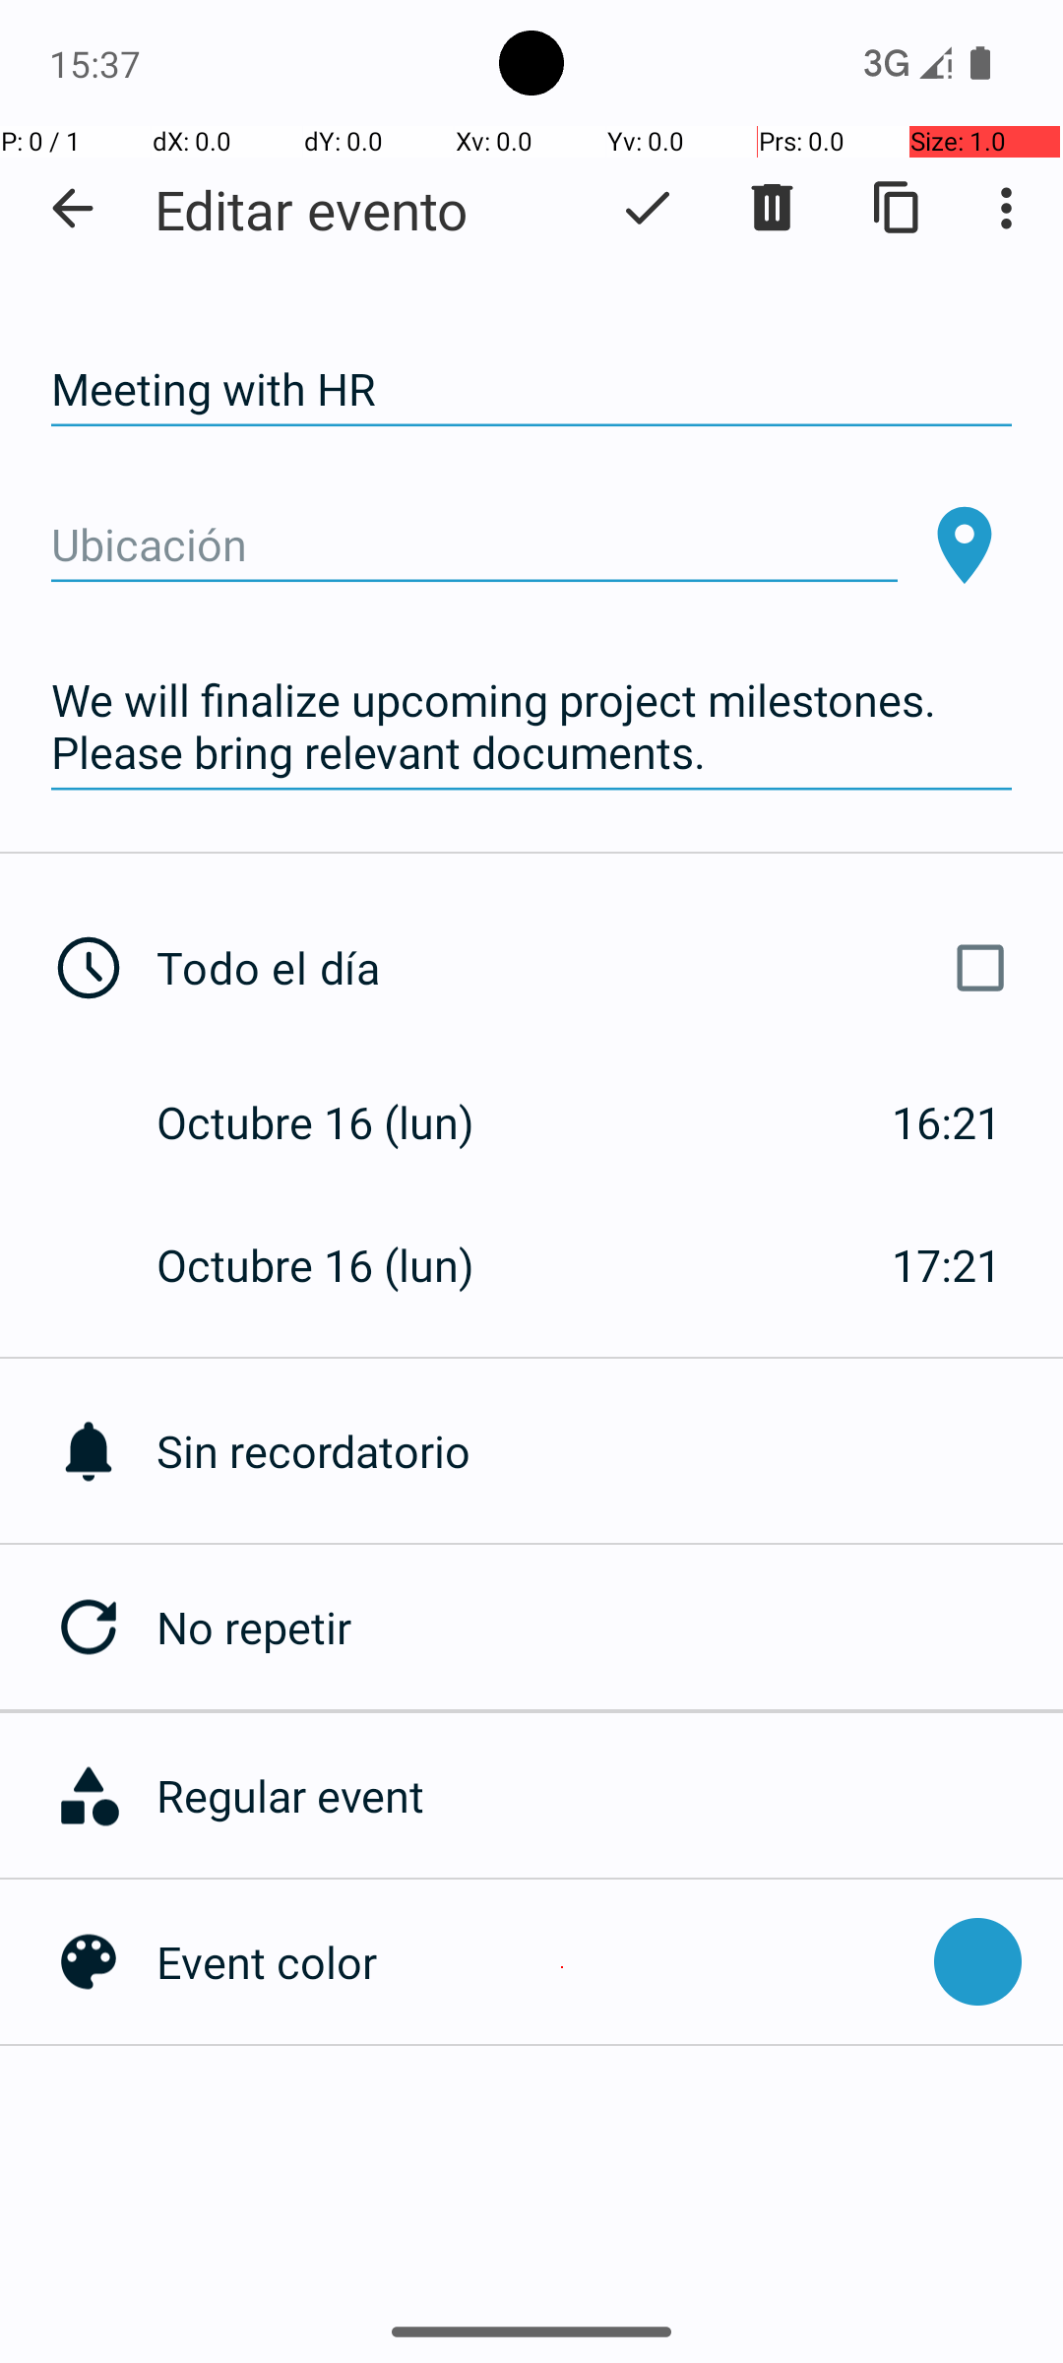  What do you see at coordinates (772, 208) in the screenshot?
I see `Eliminar` at bounding box center [772, 208].